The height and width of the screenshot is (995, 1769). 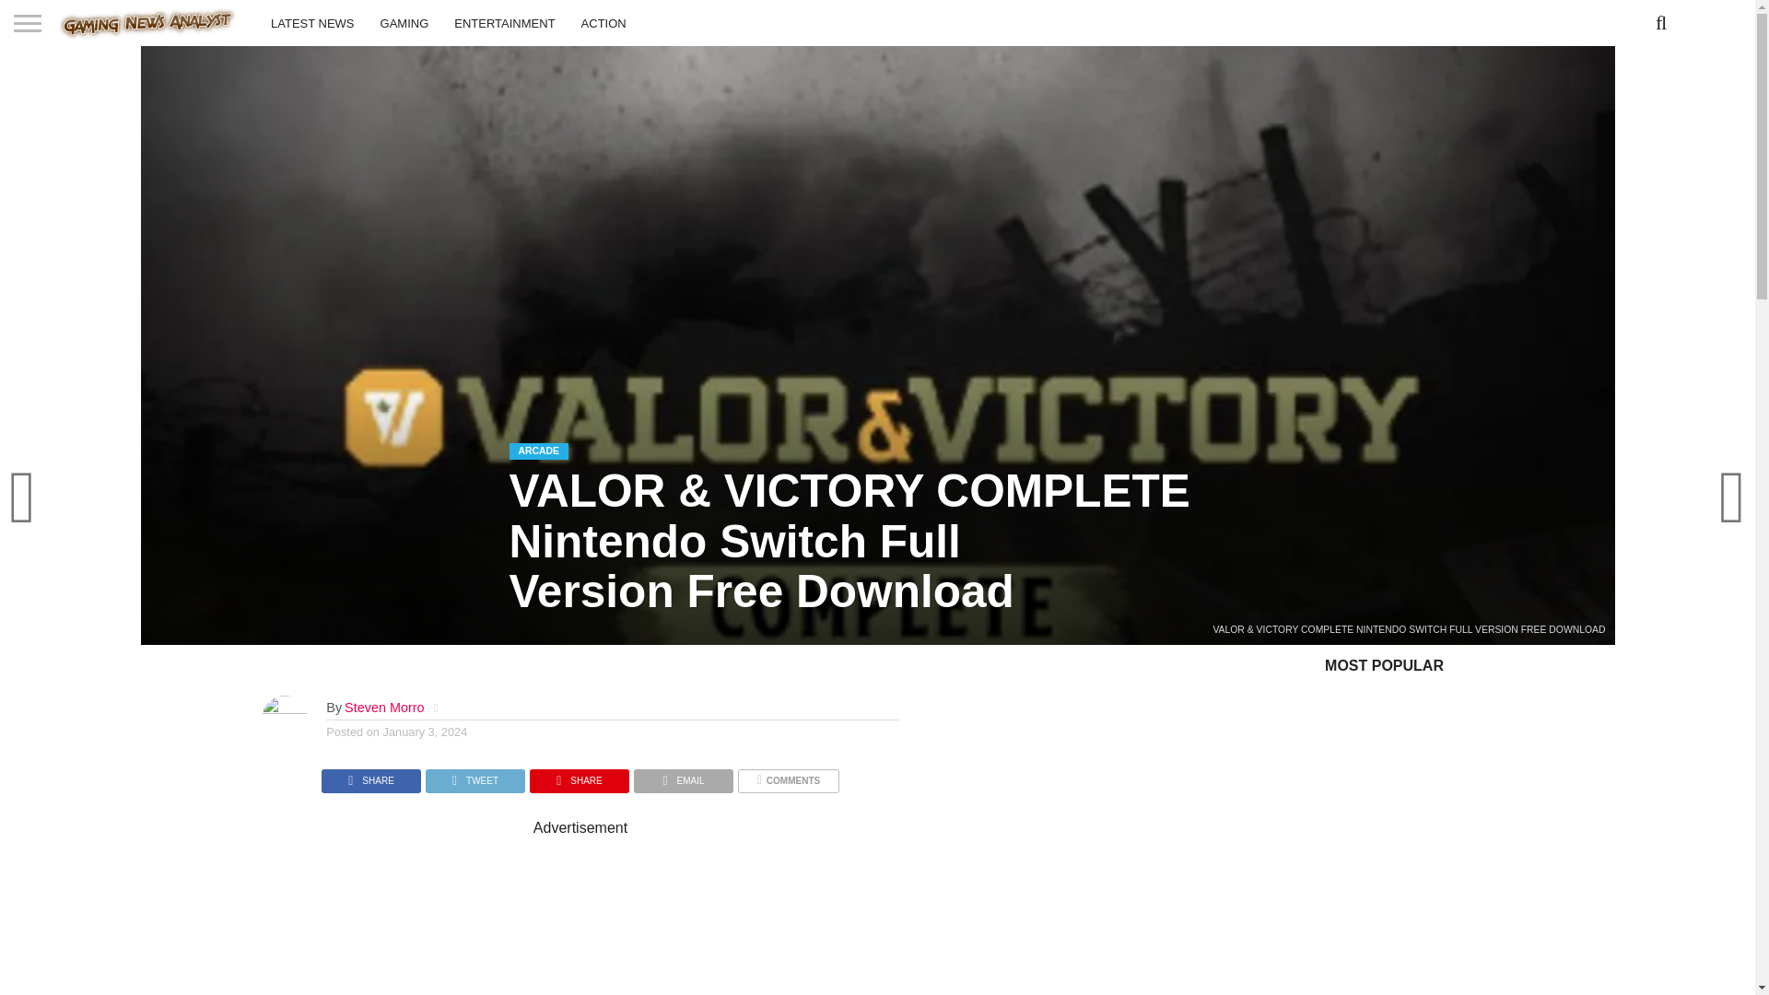 What do you see at coordinates (603, 22) in the screenshot?
I see `ACTION` at bounding box center [603, 22].